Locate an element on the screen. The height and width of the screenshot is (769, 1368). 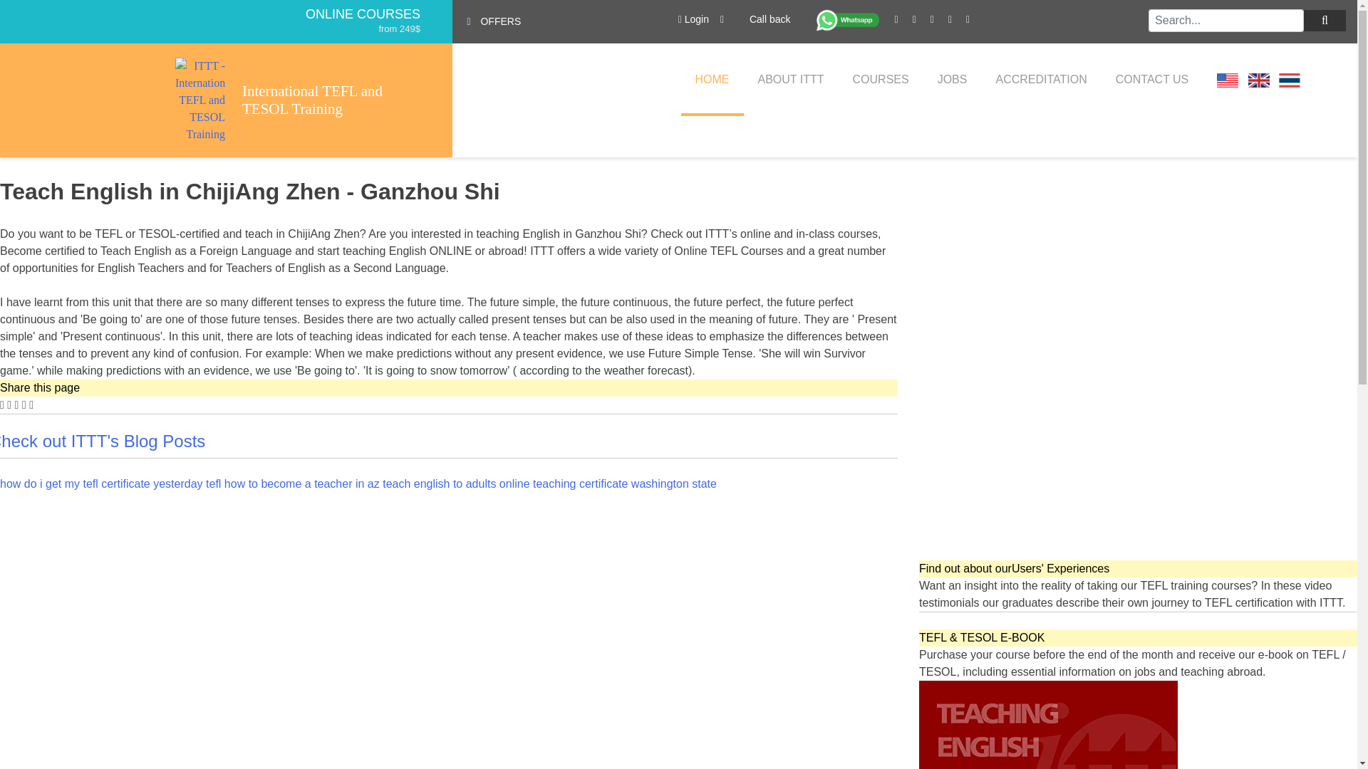
UK Office is located at coordinates (1258, 80).